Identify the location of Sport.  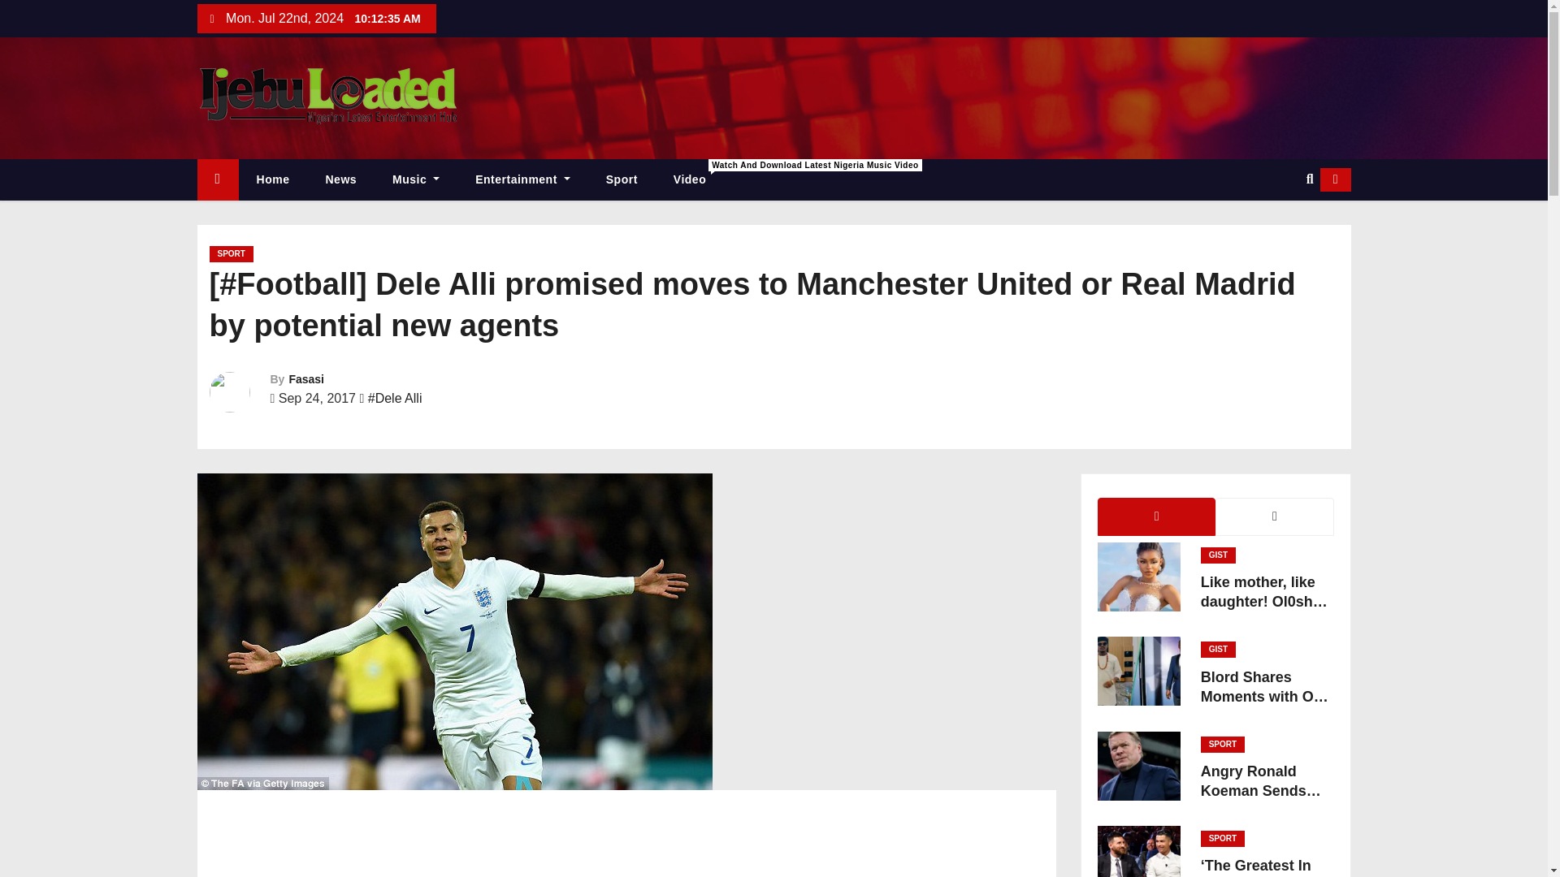
(621, 179).